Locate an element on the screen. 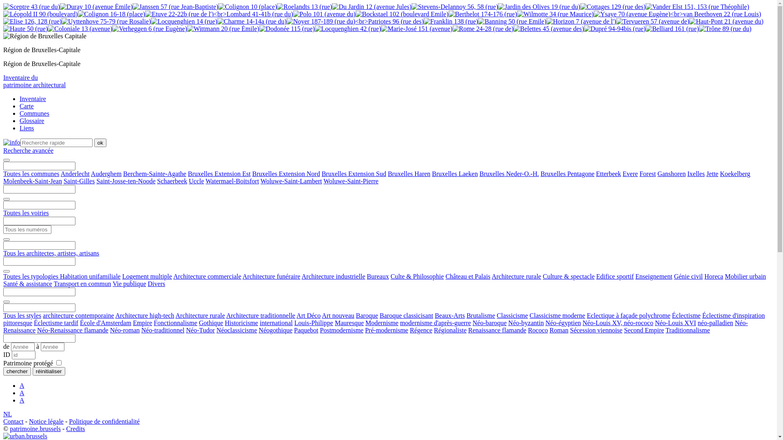  Divers is located at coordinates (157, 284).